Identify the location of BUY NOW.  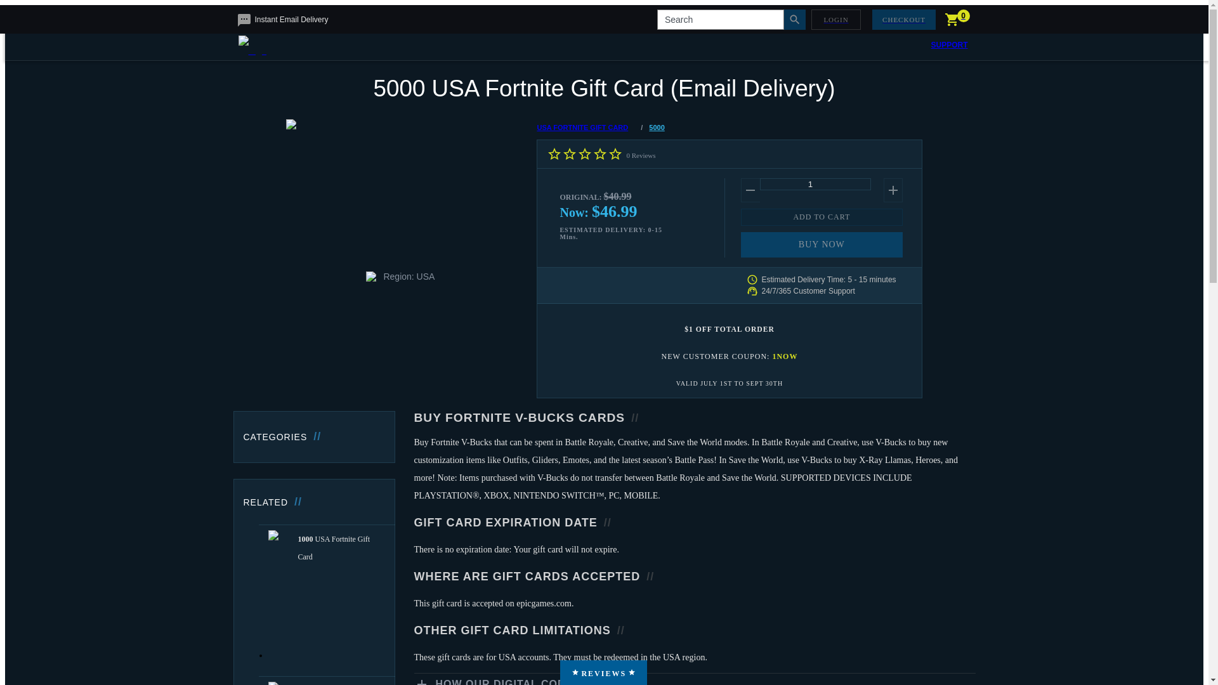
(821, 245).